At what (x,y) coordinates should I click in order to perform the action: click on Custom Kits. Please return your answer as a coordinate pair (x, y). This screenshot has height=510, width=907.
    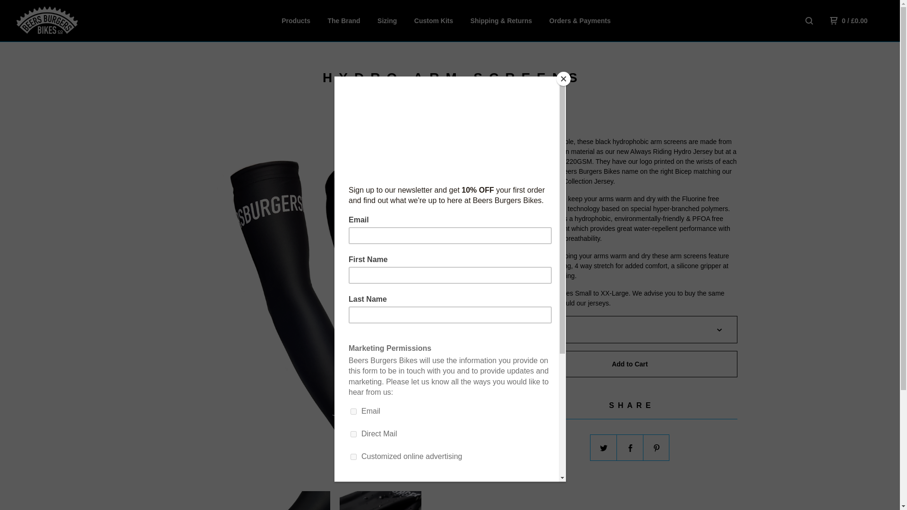
    Looking at the image, I should click on (434, 20).